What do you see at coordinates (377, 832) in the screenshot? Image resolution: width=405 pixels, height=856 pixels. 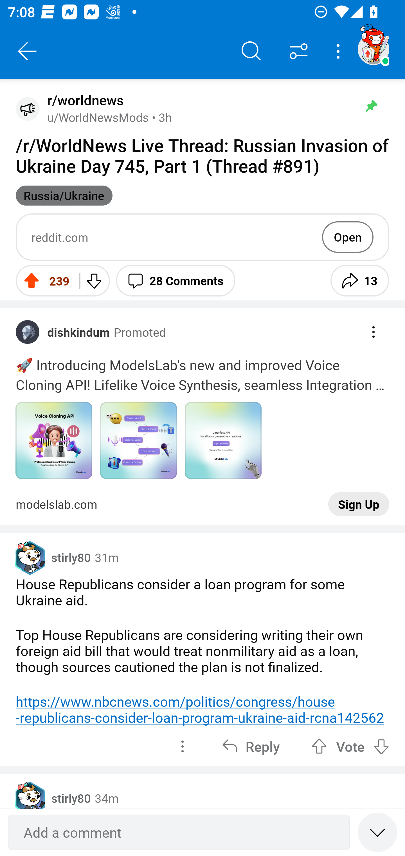 I see `Speed read` at bounding box center [377, 832].